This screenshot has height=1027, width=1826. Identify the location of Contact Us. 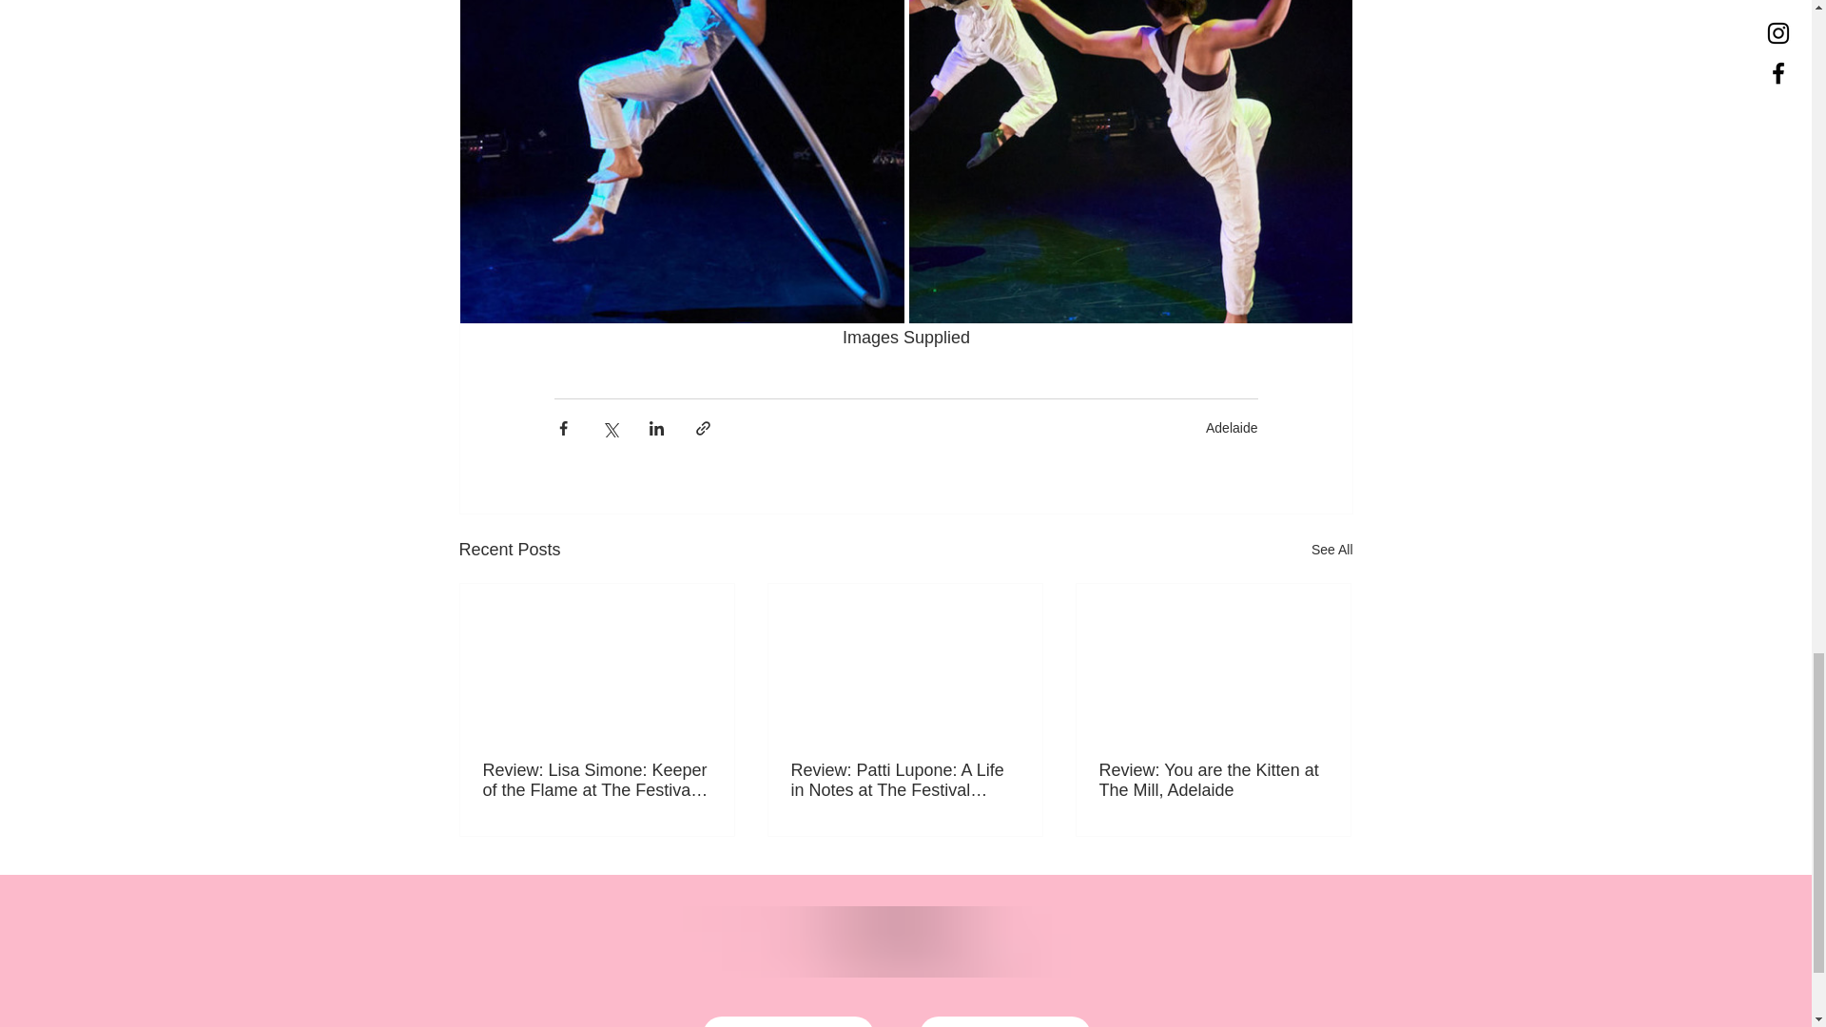
(787, 1021).